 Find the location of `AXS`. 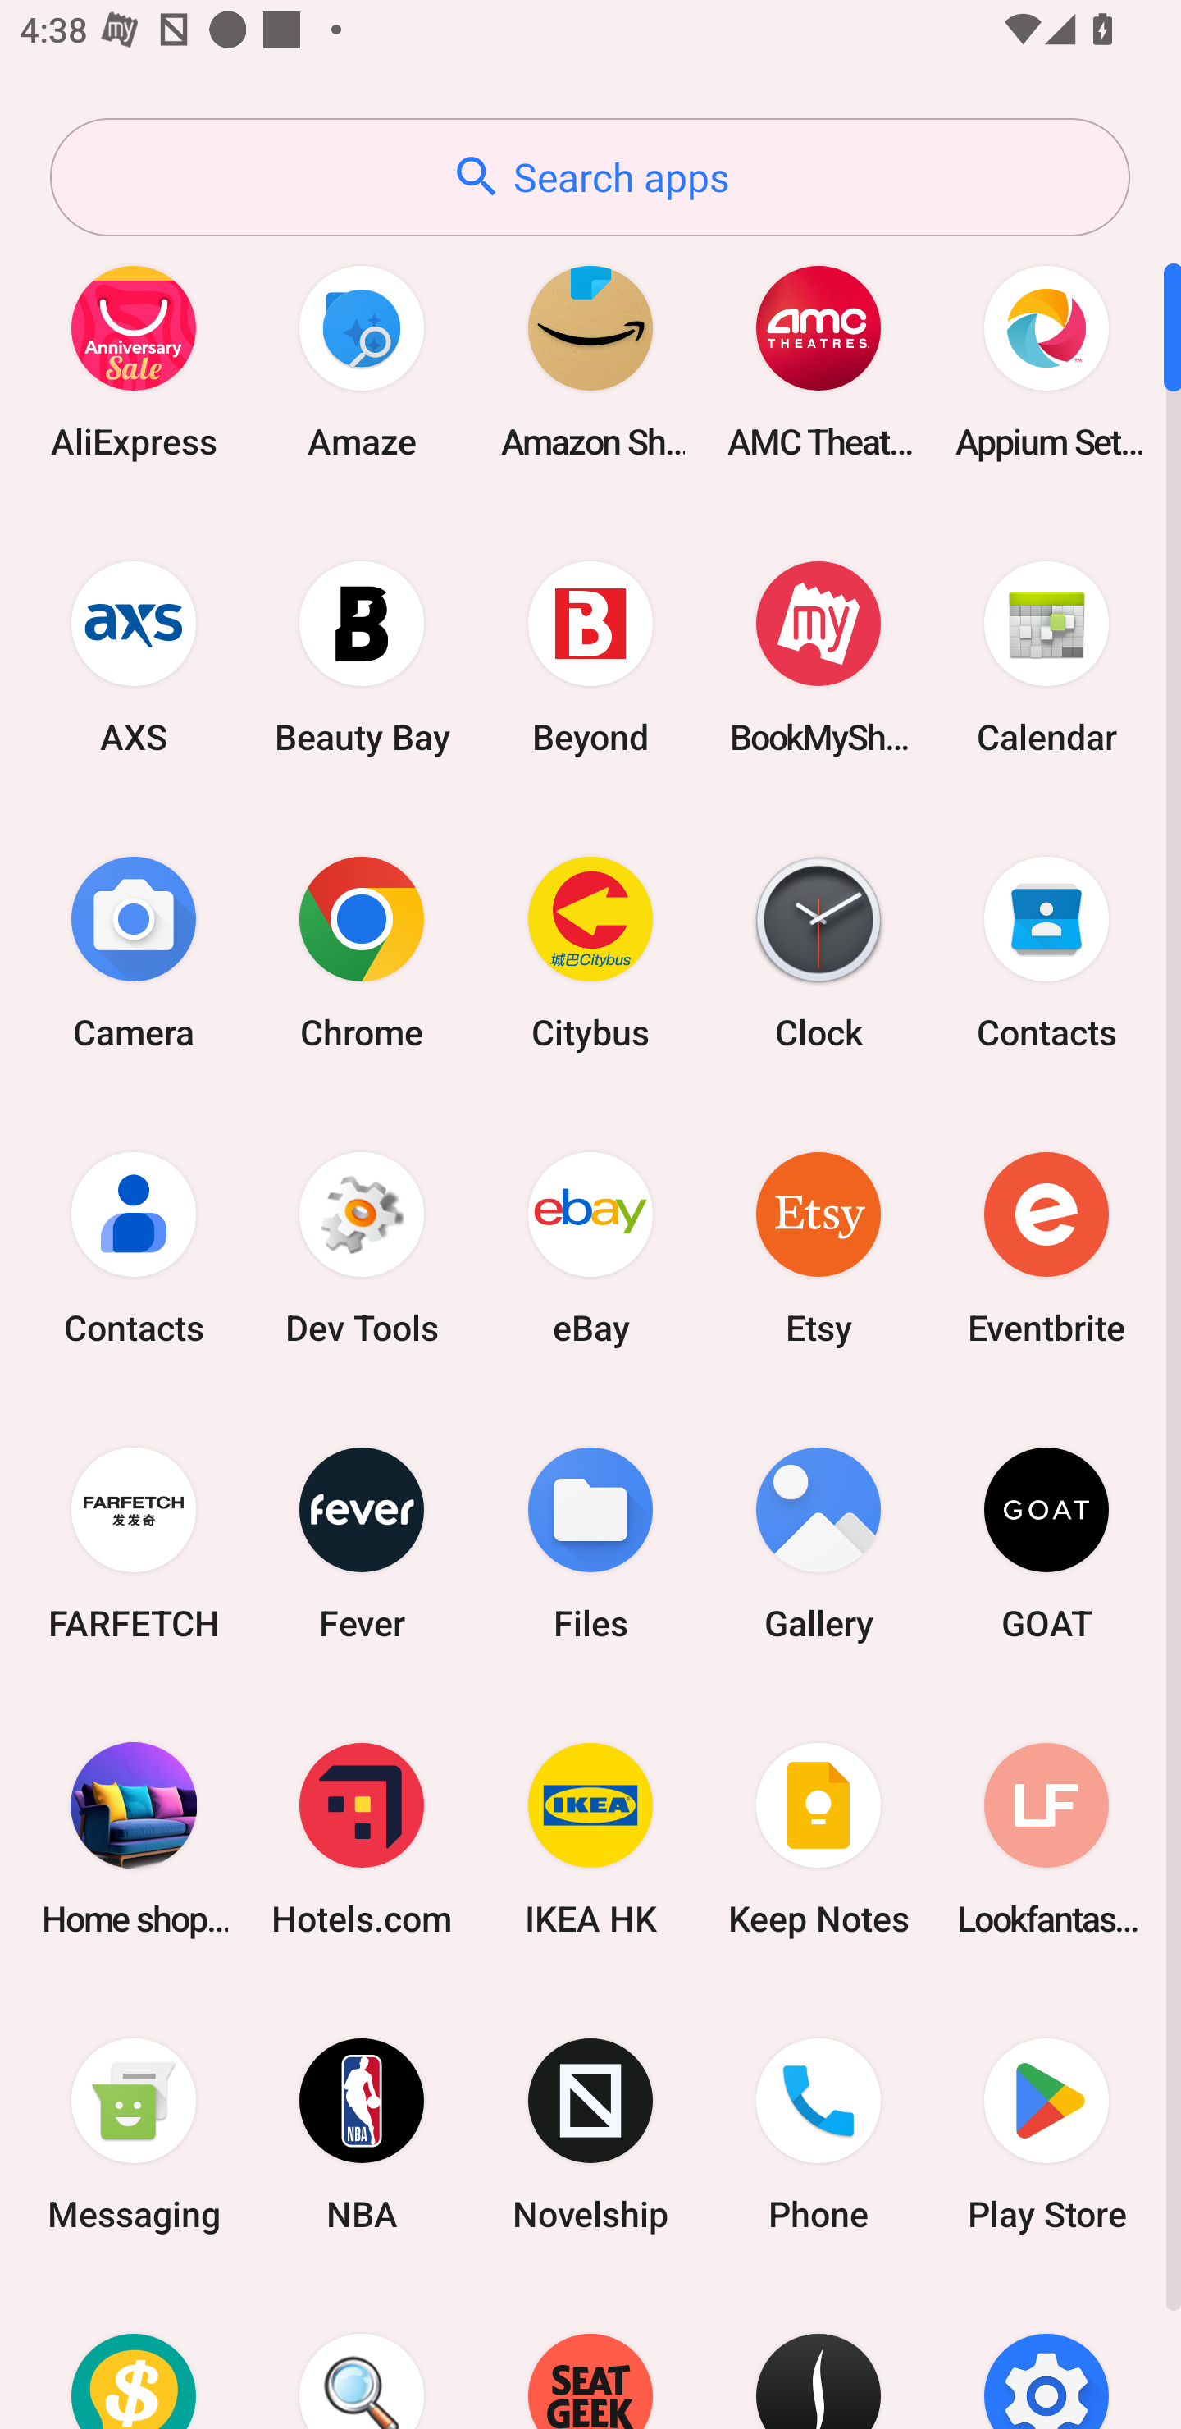

AXS is located at coordinates (134, 656).